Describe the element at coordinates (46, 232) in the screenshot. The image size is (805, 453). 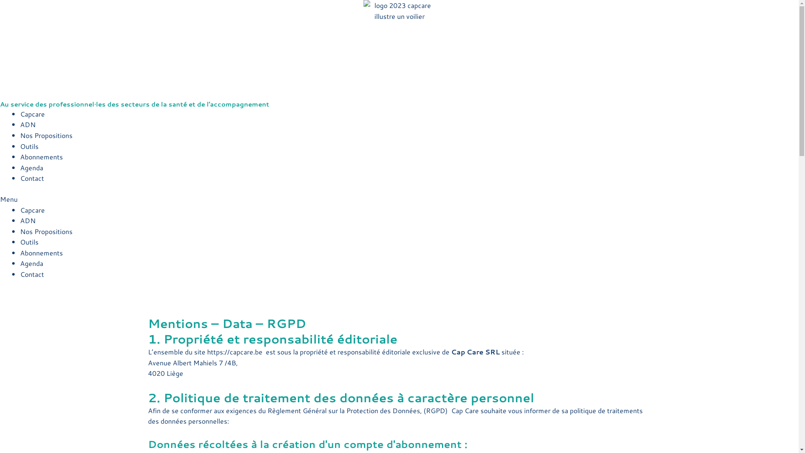
I see `Nos Propositions` at that location.